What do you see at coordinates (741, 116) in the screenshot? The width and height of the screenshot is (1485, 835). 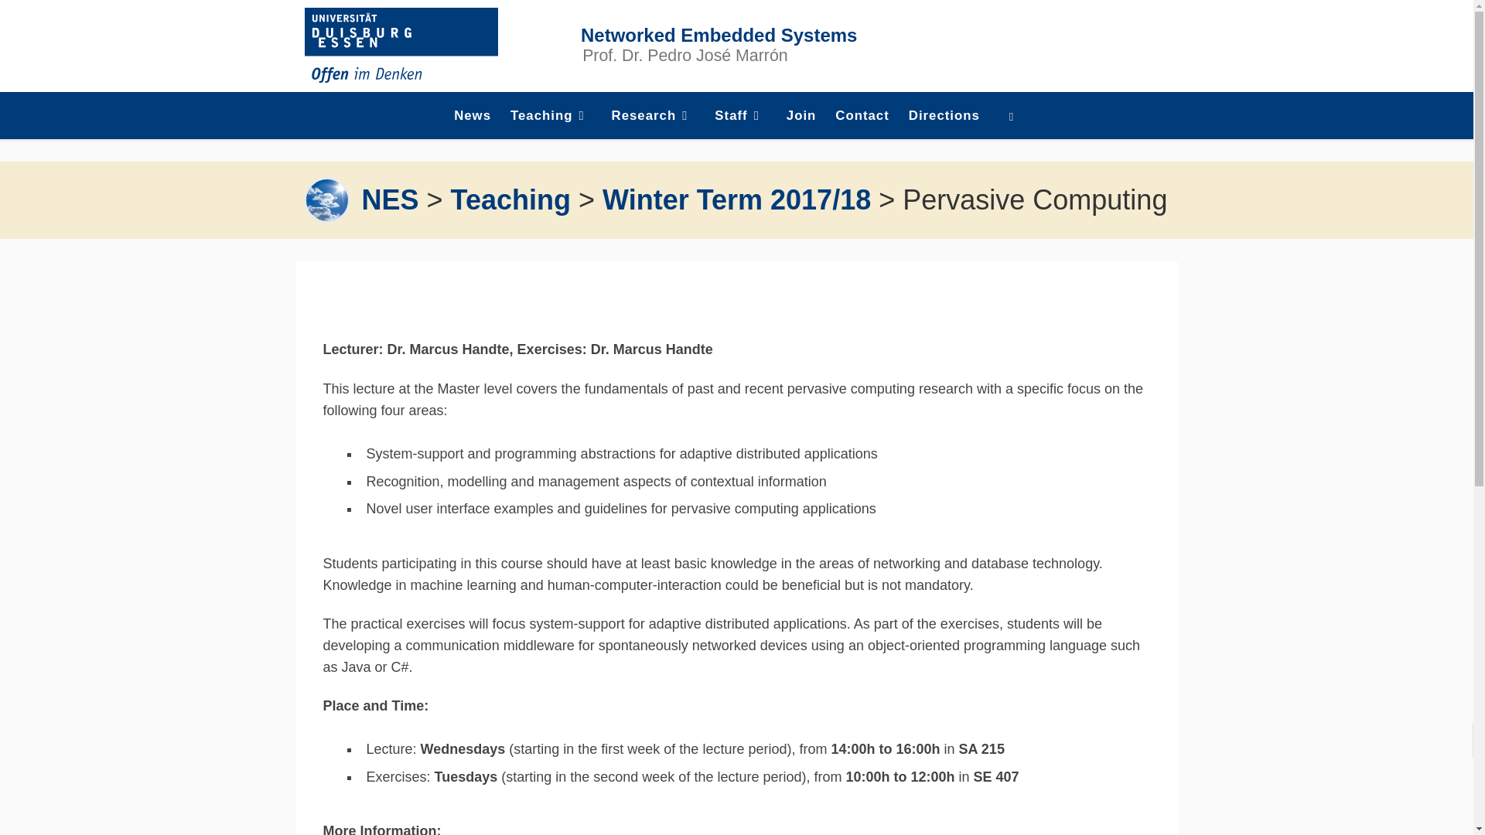 I see `Staff` at bounding box center [741, 116].